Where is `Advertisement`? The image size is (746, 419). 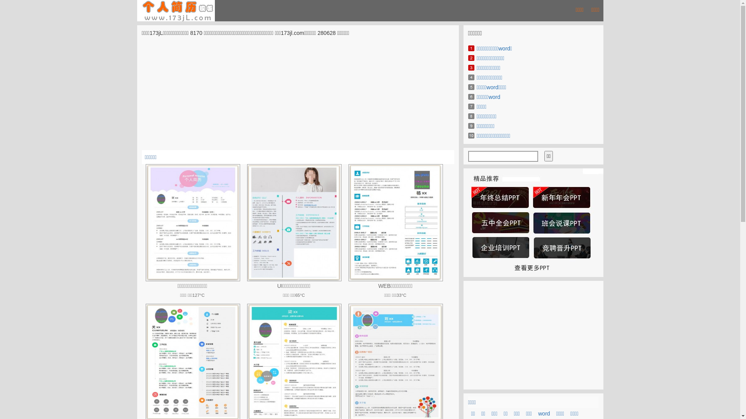
Advertisement is located at coordinates (533, 335).